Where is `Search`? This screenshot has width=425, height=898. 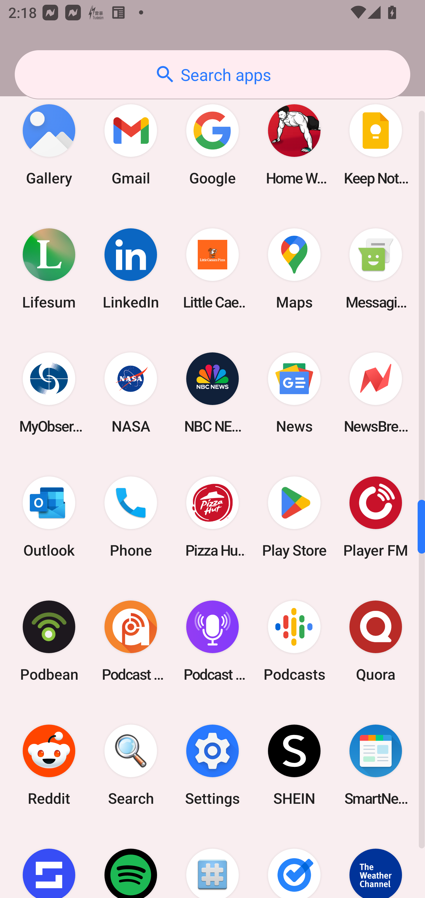 Search is located at coordinates (131, 765).